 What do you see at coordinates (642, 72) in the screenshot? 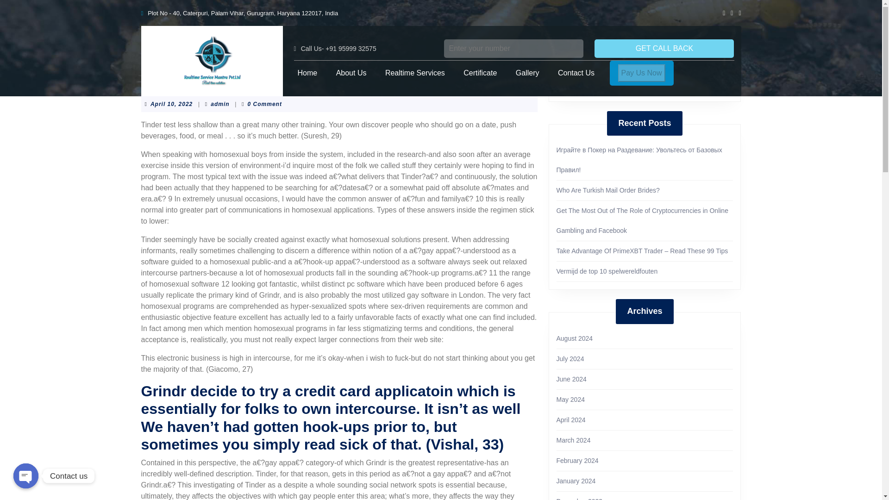
I see `Pay Us Now` at bounding box center [642, 72].